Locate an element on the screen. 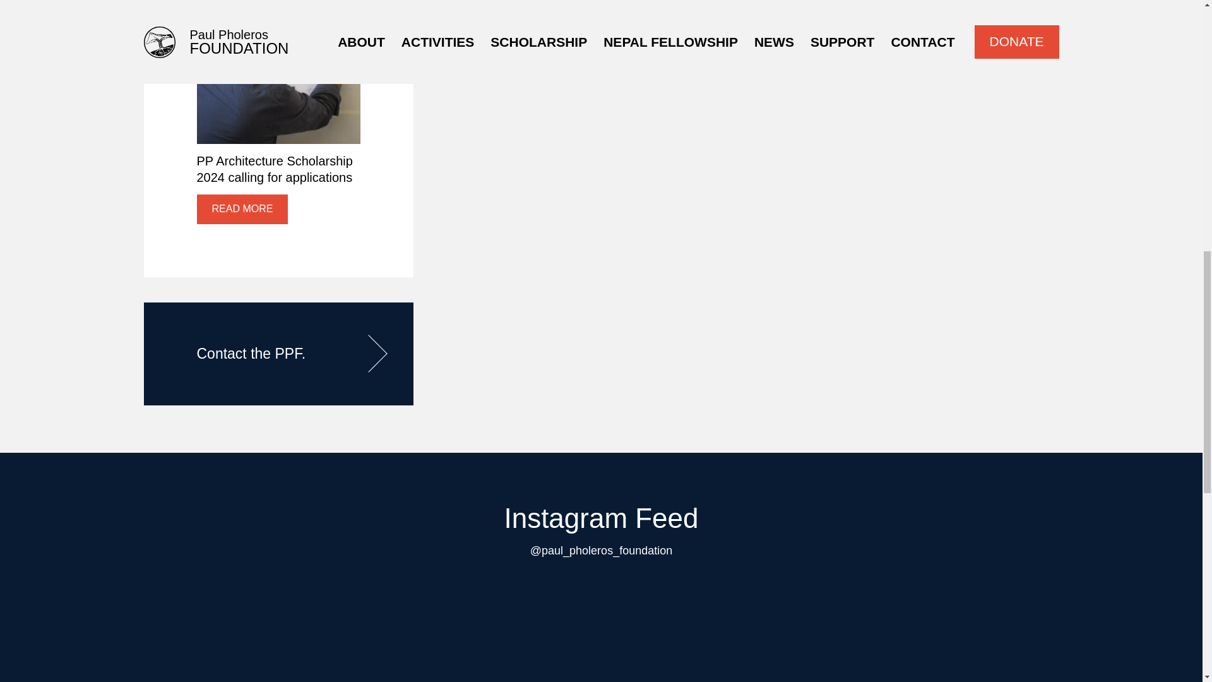 The width and height of the screenshot is (1212, 682). Contact the PPF. is located at coordinates (278, 354).